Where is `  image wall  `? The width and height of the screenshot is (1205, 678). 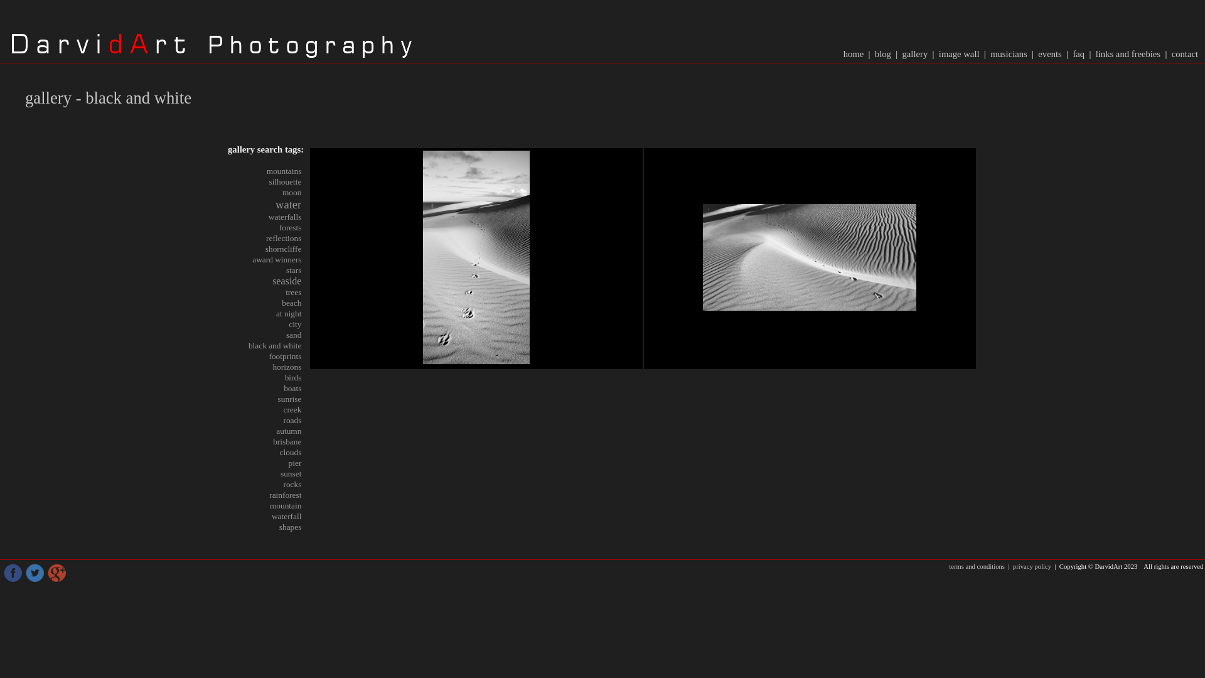
  image wall   is located at coordinates (959, 54).